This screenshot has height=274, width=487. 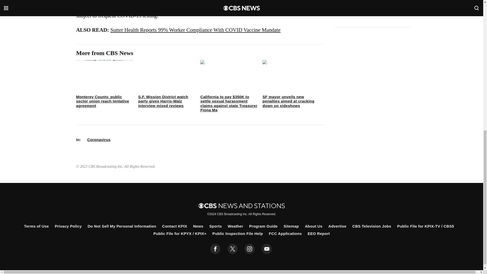 I want to click on instagram, so click(x=250, y=249).